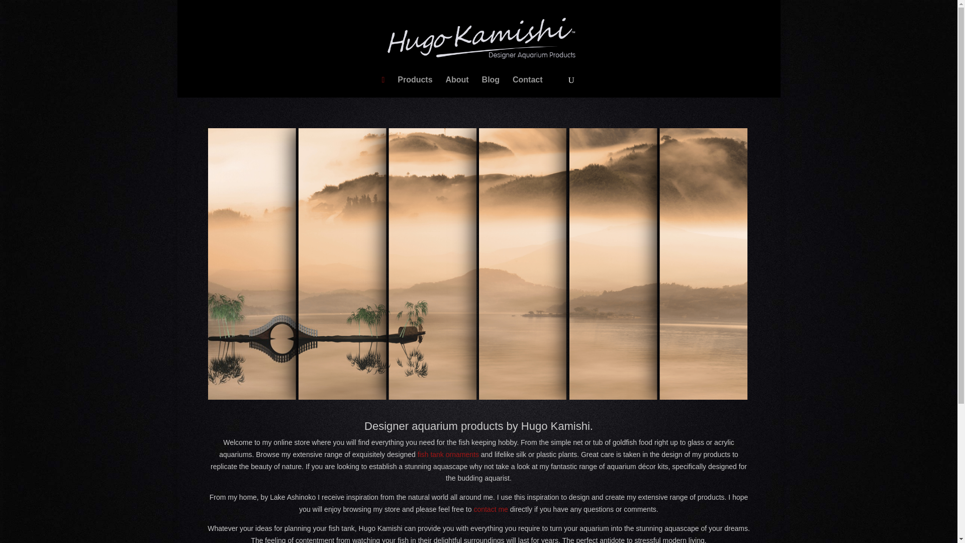  I want to click on Blog, so click(491, 80).